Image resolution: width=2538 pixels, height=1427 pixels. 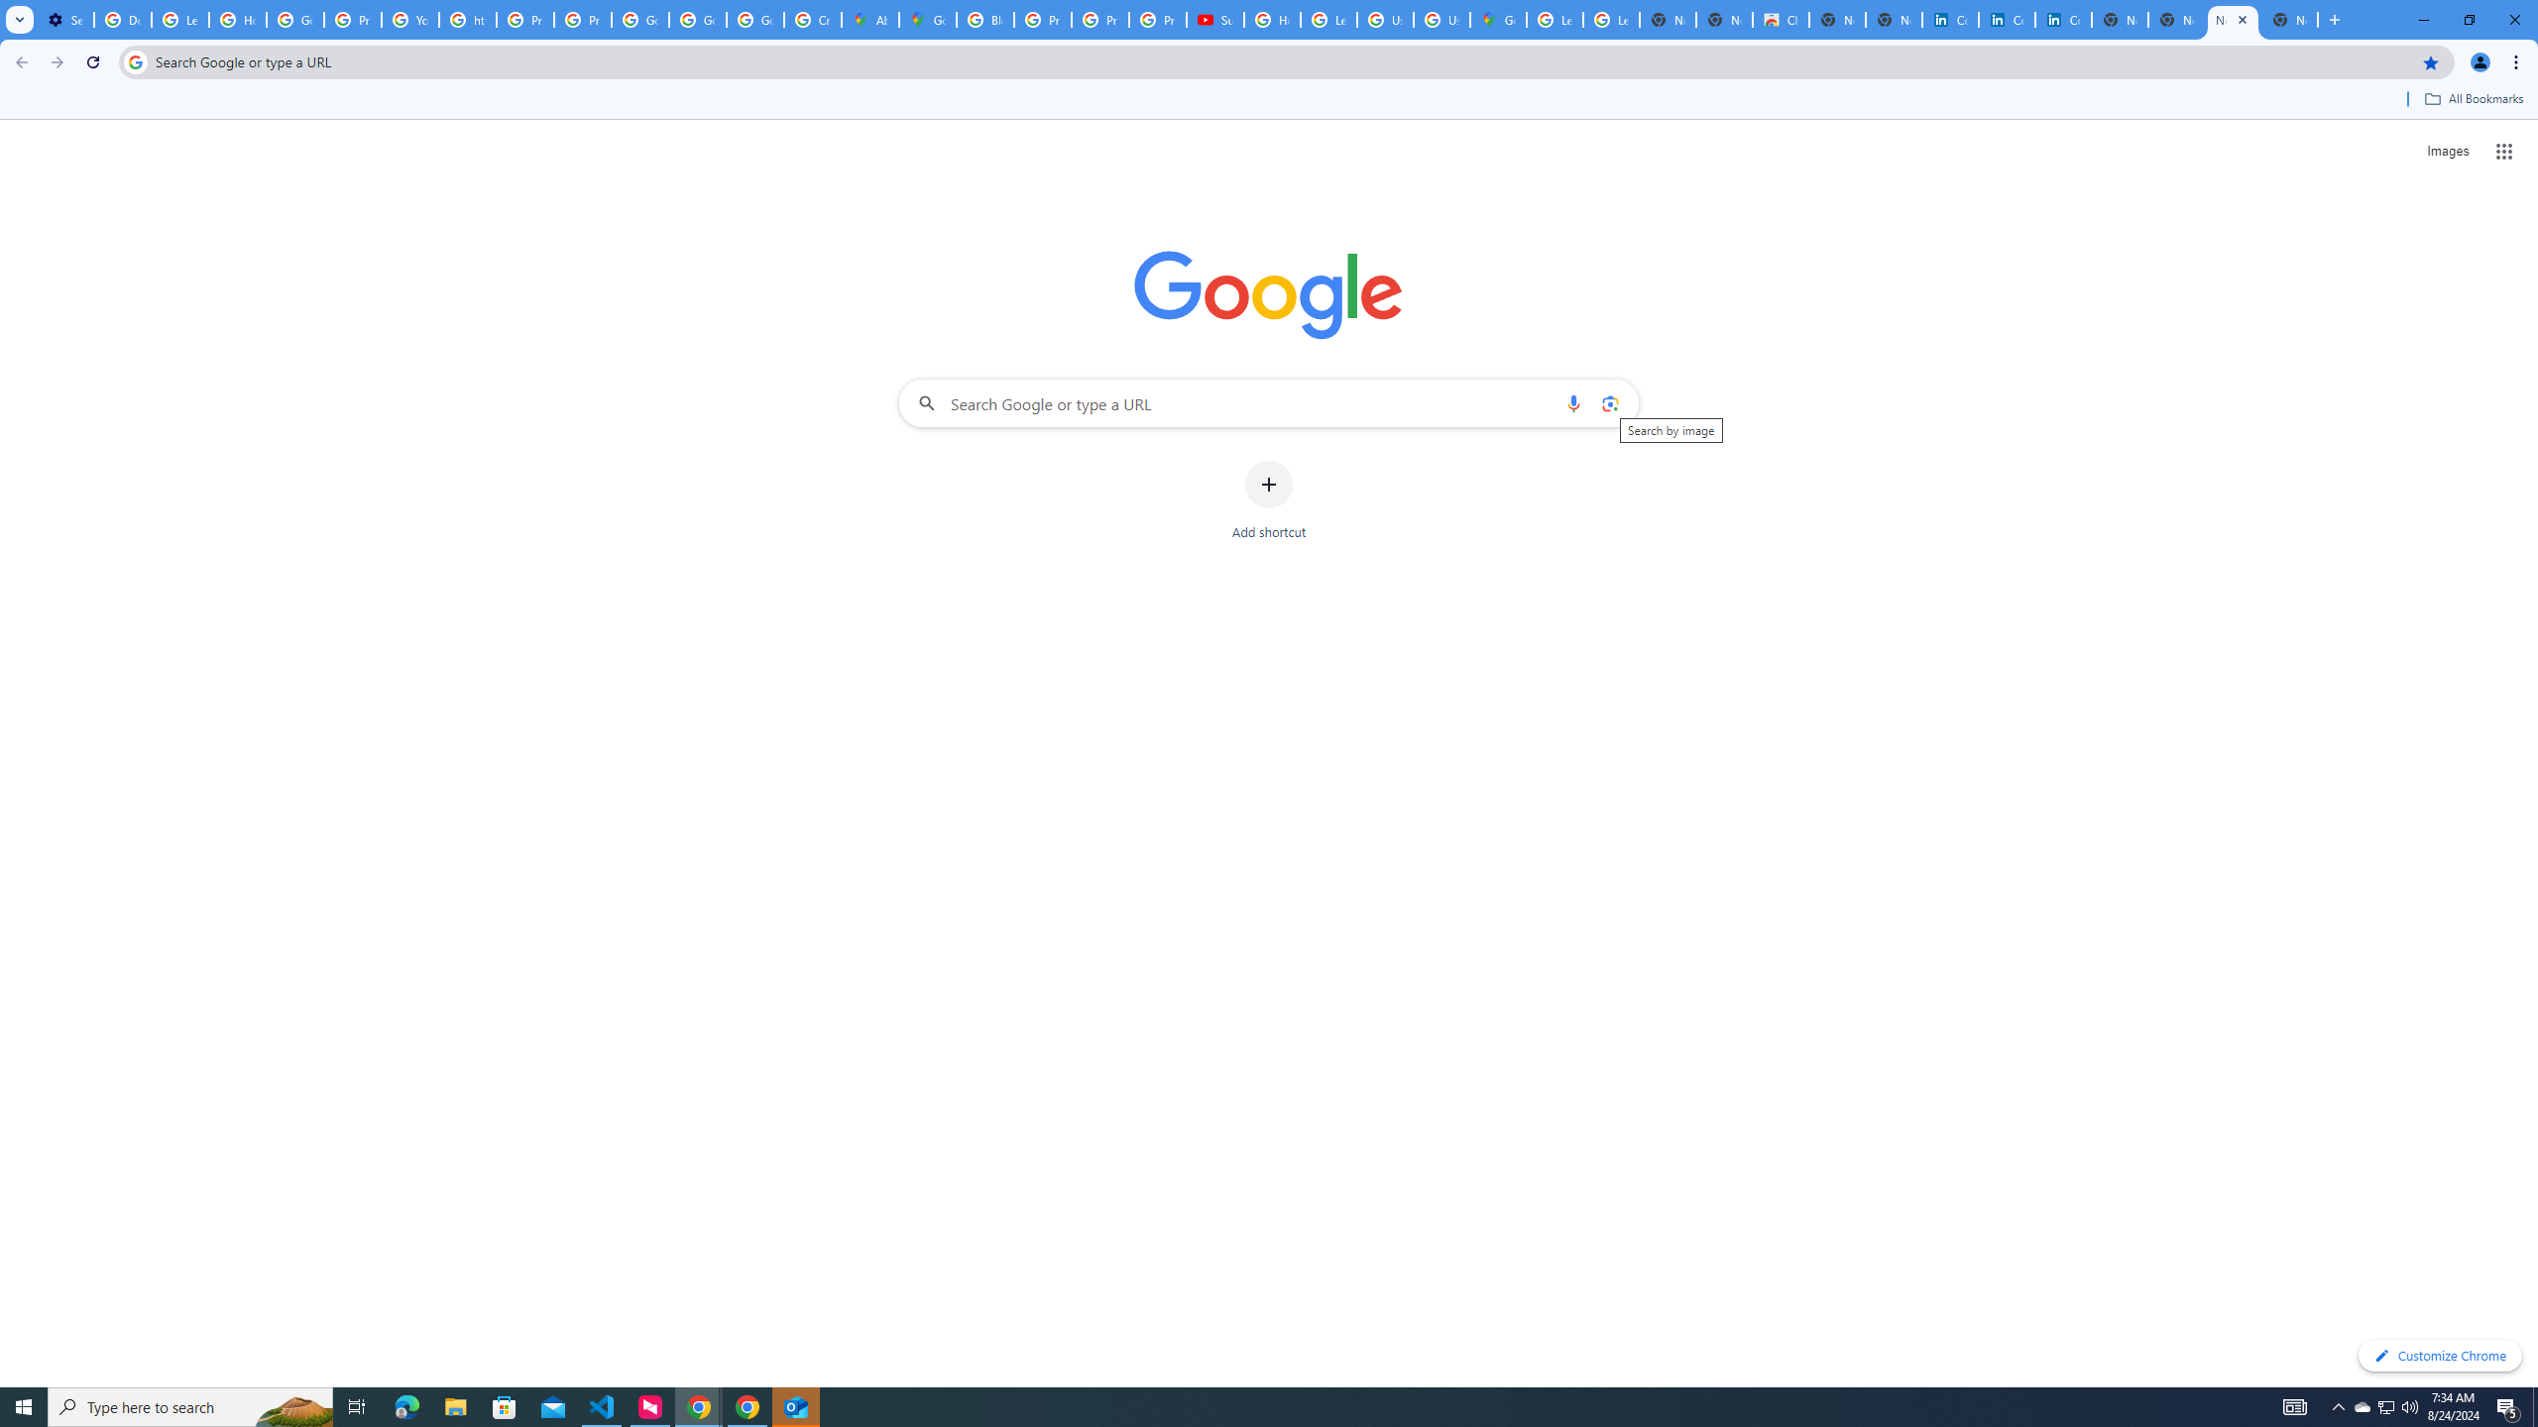 I want to click on Delete photos & videos - Computer - Google Photos Help, so click(x=123, y=20).